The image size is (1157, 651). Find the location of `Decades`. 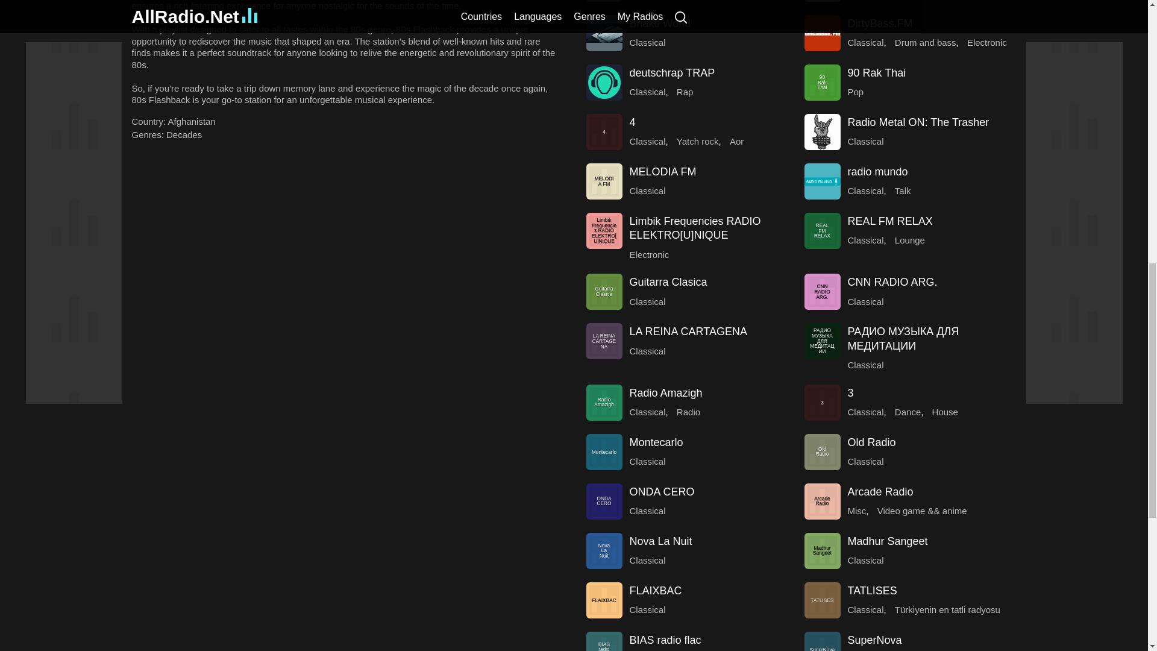

Decades is located at coordinates (184, 134).